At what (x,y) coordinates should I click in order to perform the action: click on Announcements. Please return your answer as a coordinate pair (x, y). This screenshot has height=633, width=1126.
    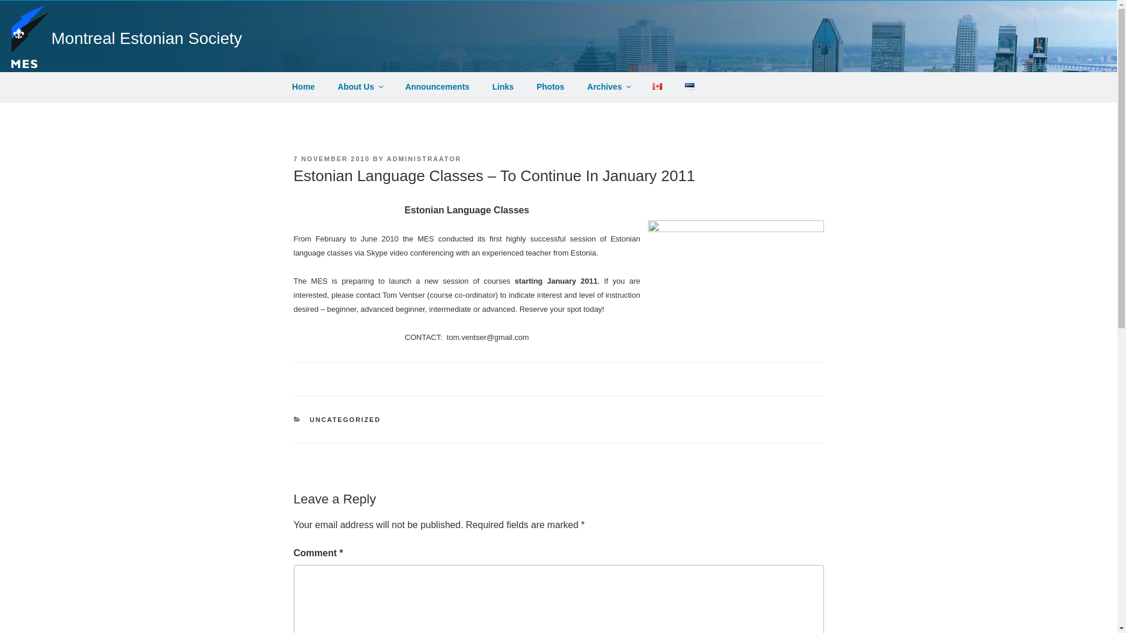
    Looking at the image, I should click on (437, 87).